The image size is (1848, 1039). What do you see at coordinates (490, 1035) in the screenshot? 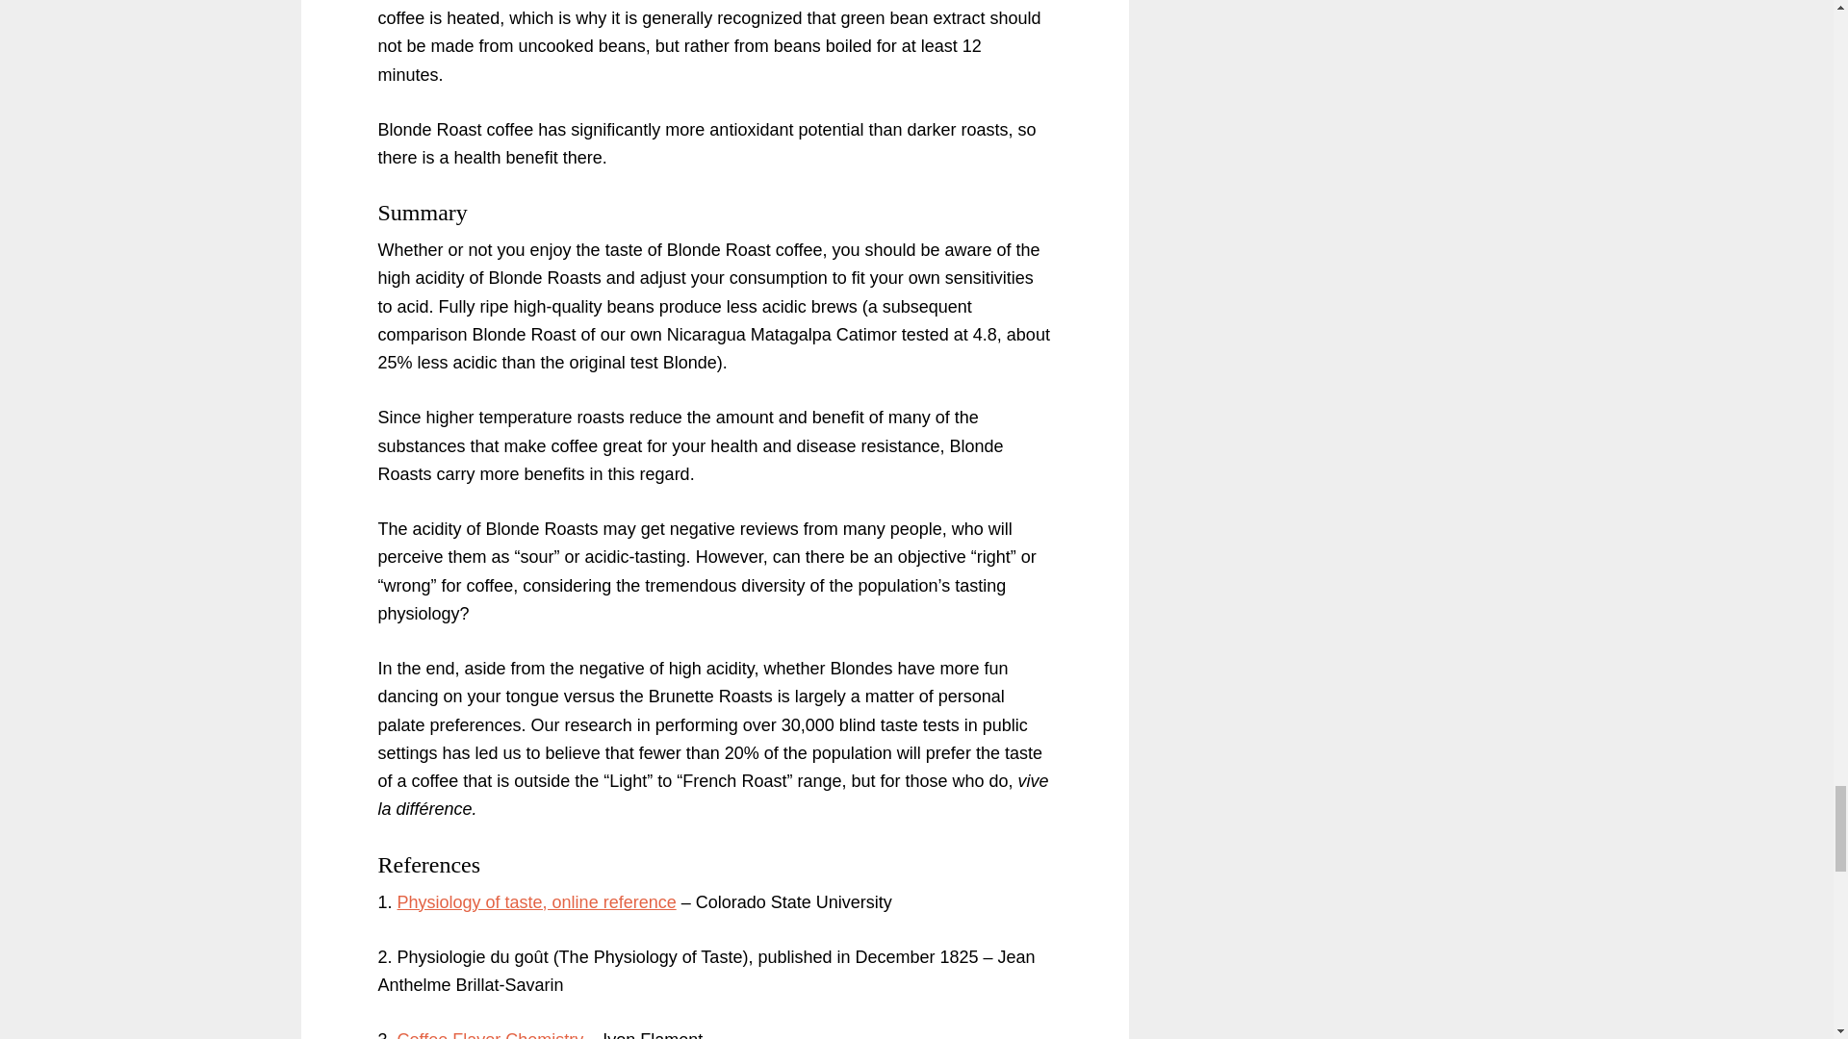
I see `Coffee Flavor Chemistry` at bounding box center [490, 1035].